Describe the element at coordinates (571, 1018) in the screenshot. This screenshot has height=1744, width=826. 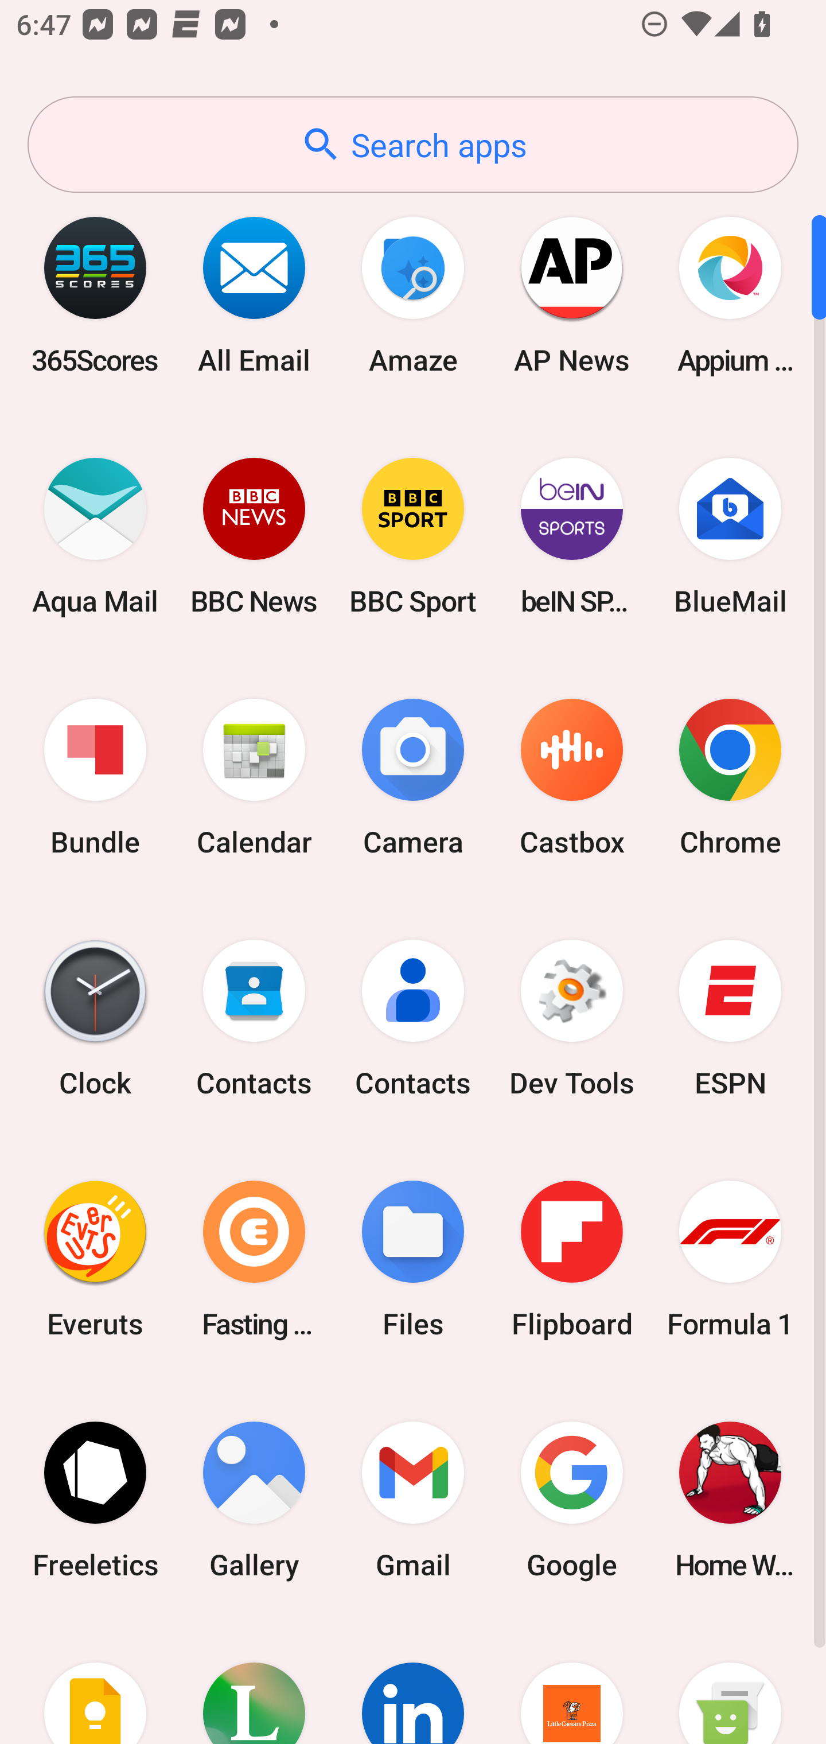
I see `Dev Tools` at that location.